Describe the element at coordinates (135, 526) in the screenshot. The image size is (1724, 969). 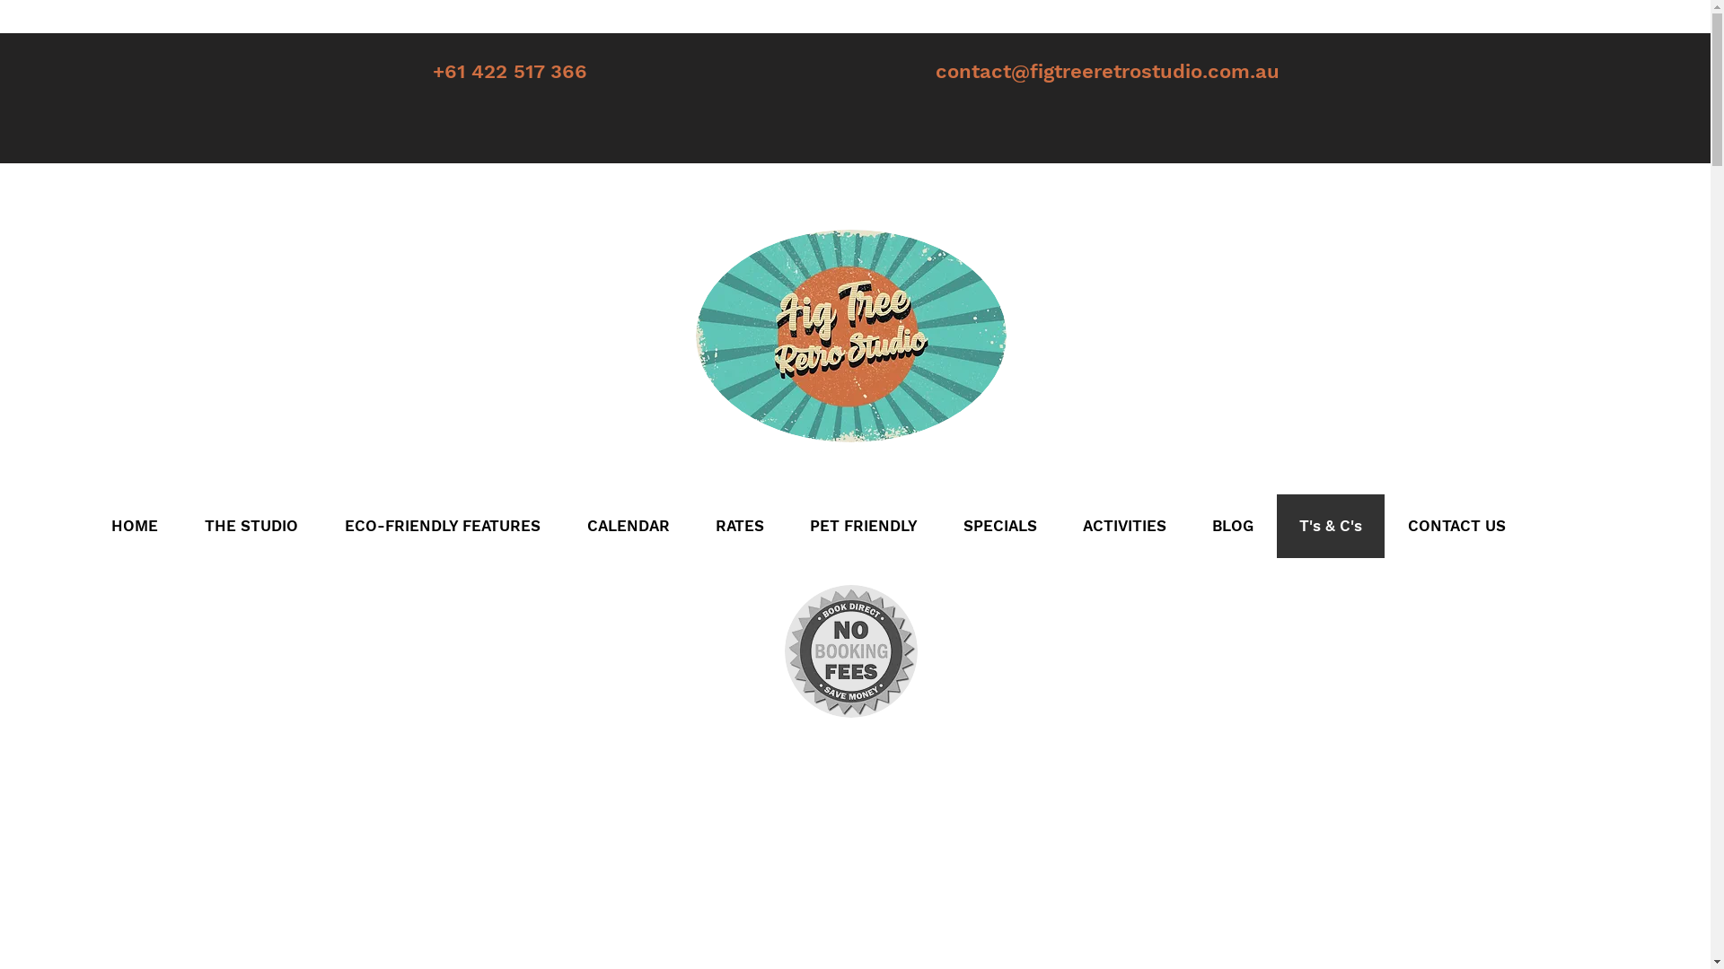
I see `HOME` at that location.